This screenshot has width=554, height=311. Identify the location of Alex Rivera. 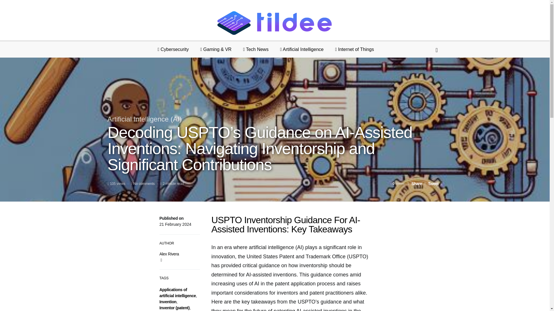
(169, 254).